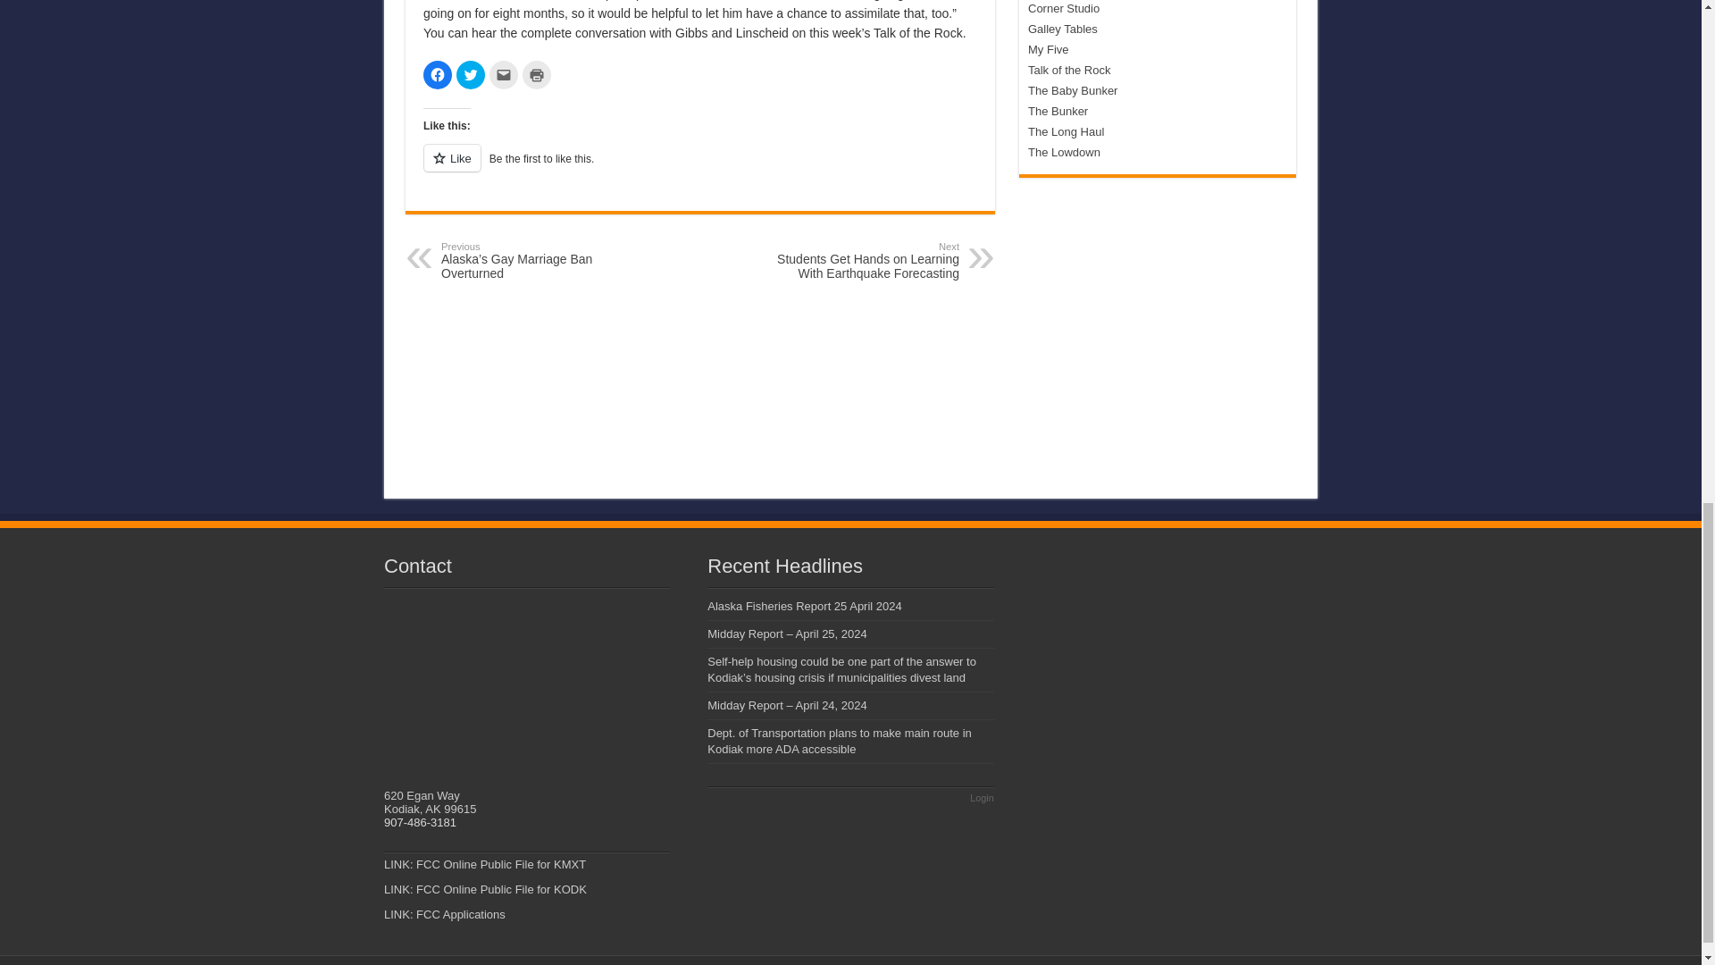  I want to click on Click to email a link to a friend, so click(503, 75).